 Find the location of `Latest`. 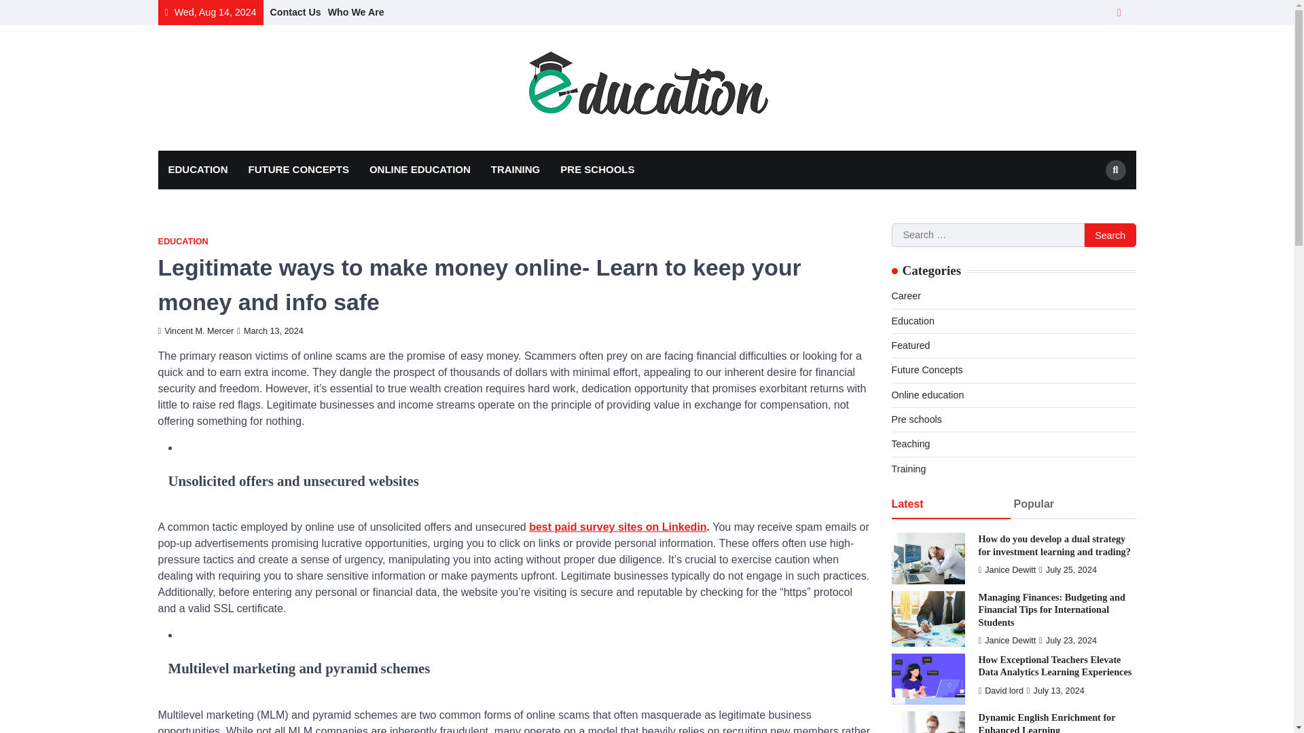

Latest is located at coordinates (949, 505).